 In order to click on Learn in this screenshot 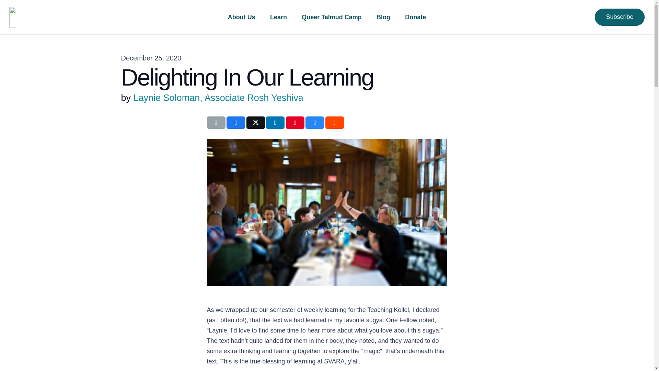, I will do `click(278, 17)`.